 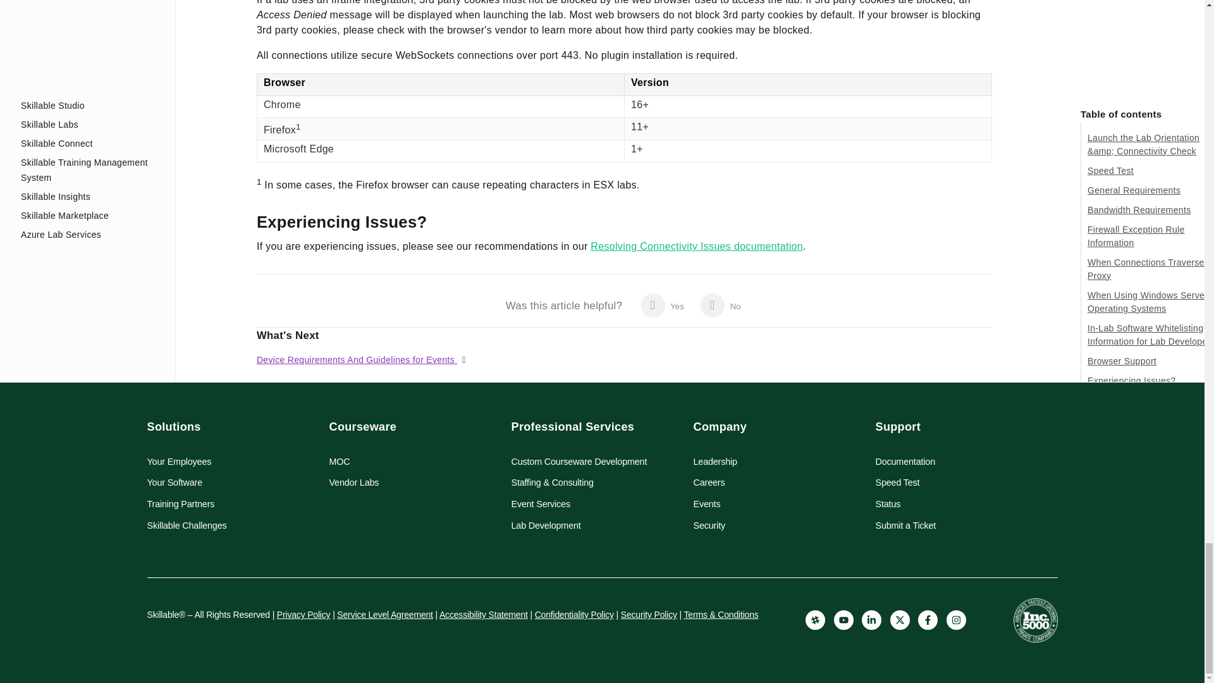 I want to click on Yes, so click(x=662, y=305).